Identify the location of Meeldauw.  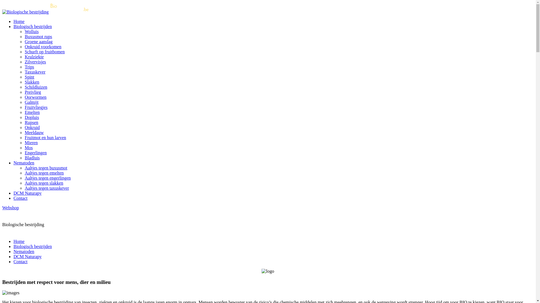
(34, 132).